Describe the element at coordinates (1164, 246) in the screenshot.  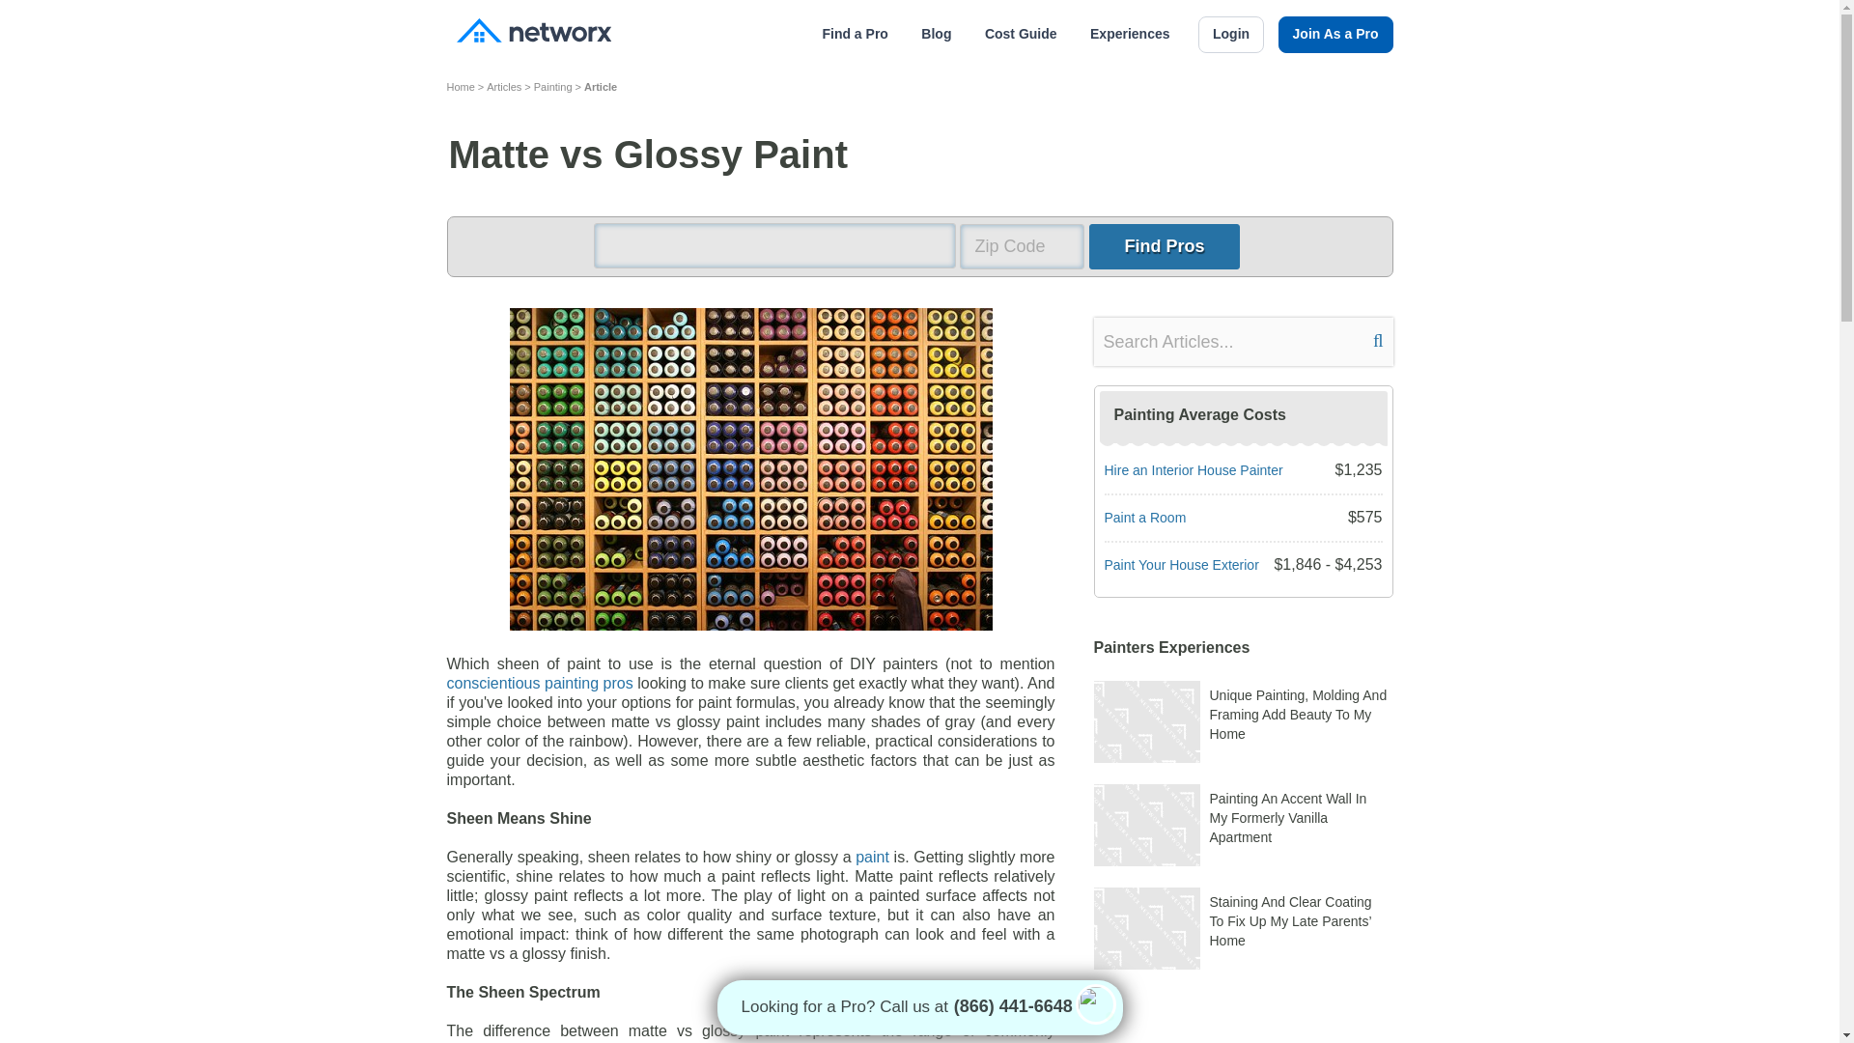
I see `Find Pros` at that location.